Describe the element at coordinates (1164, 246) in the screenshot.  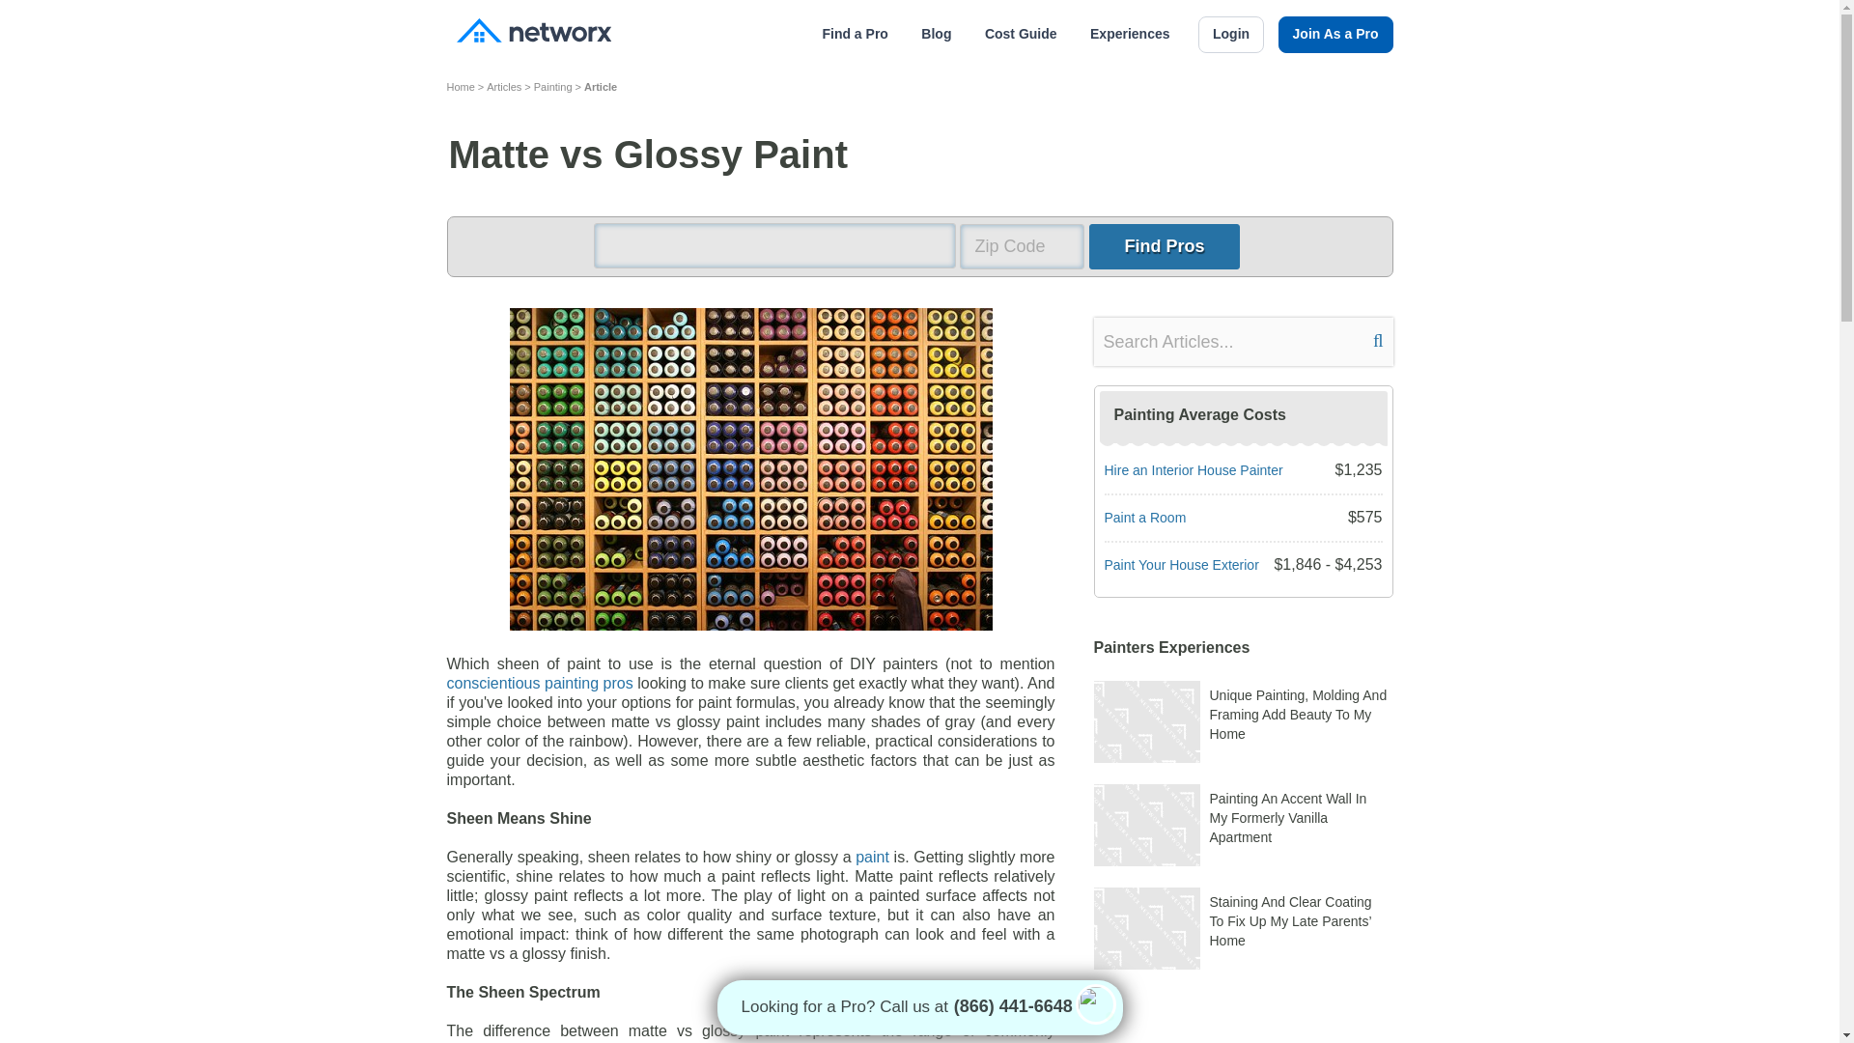
I see `Find Pros` at that location.